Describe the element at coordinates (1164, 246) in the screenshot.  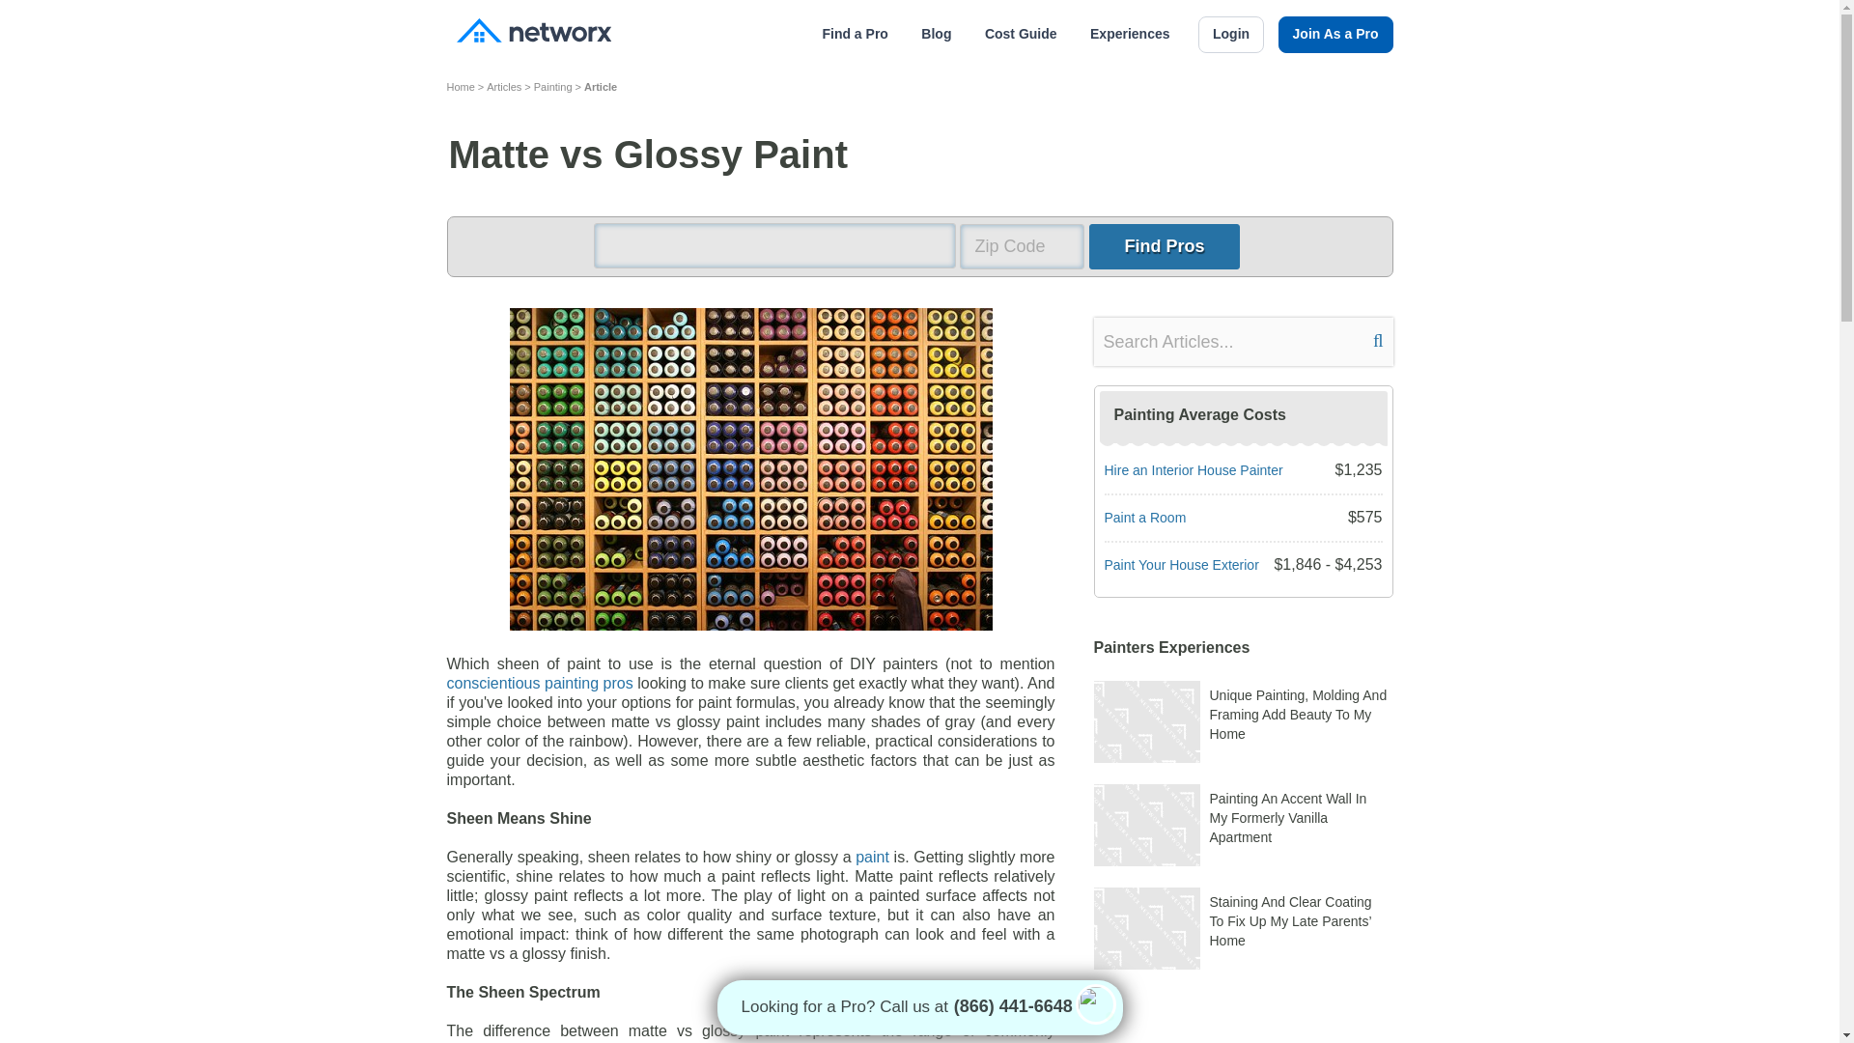
I see `Find Pros` at that location.